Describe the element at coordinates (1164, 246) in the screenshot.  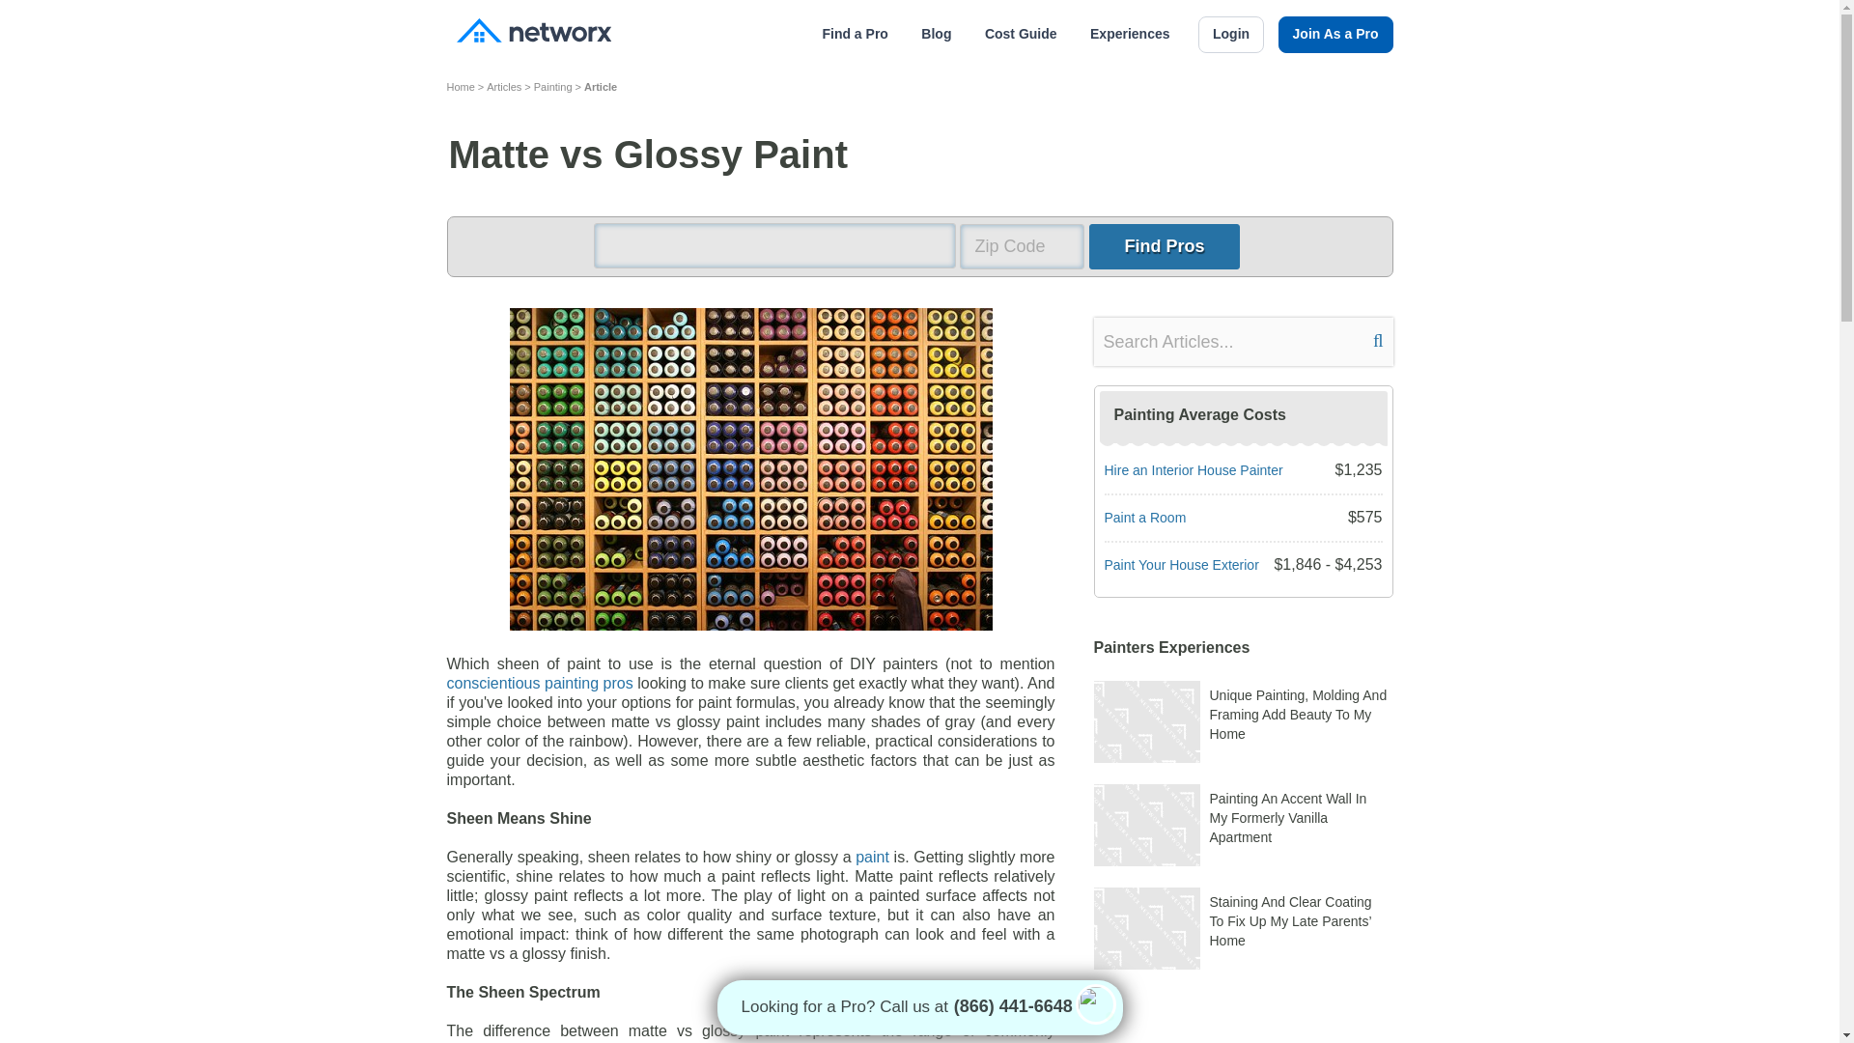
I see `Find Pros` at that location.